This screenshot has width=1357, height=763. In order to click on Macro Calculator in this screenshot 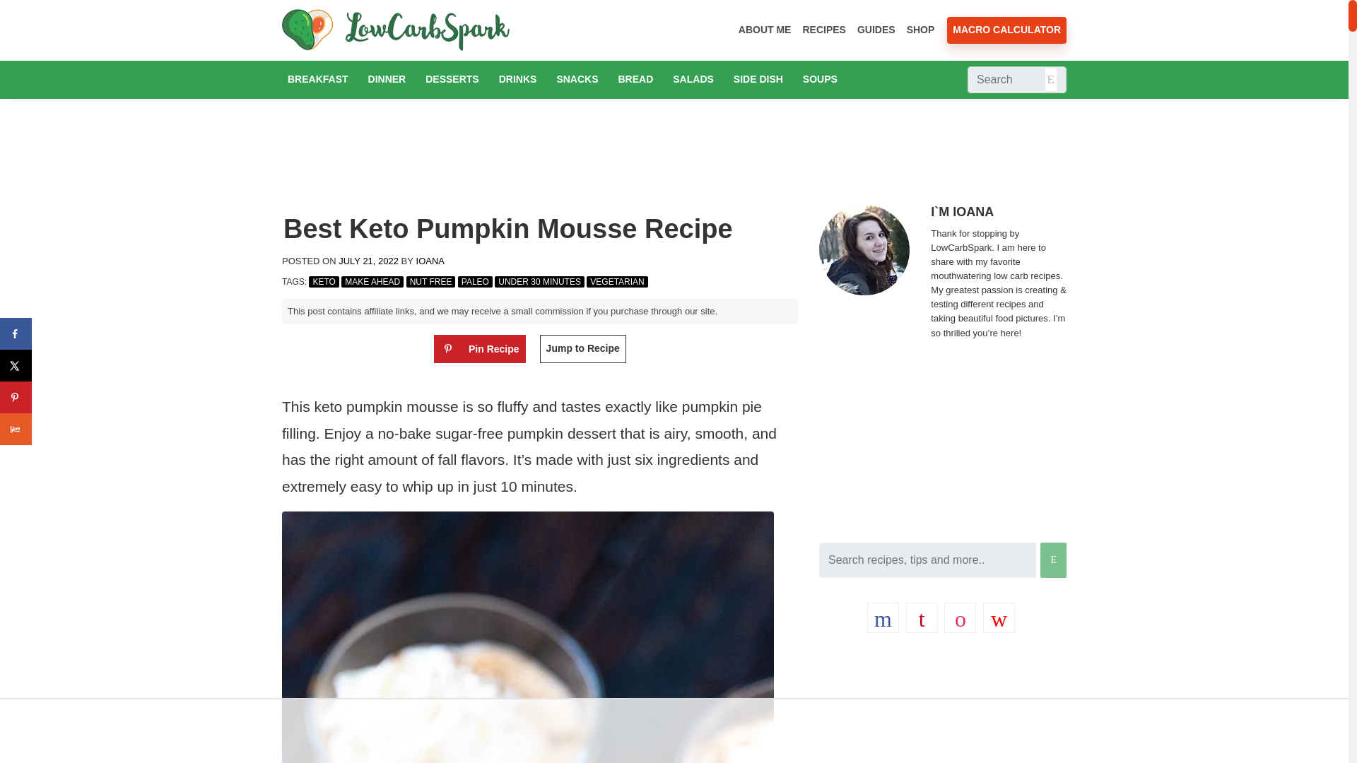, I will do `click(1006, 30)`.